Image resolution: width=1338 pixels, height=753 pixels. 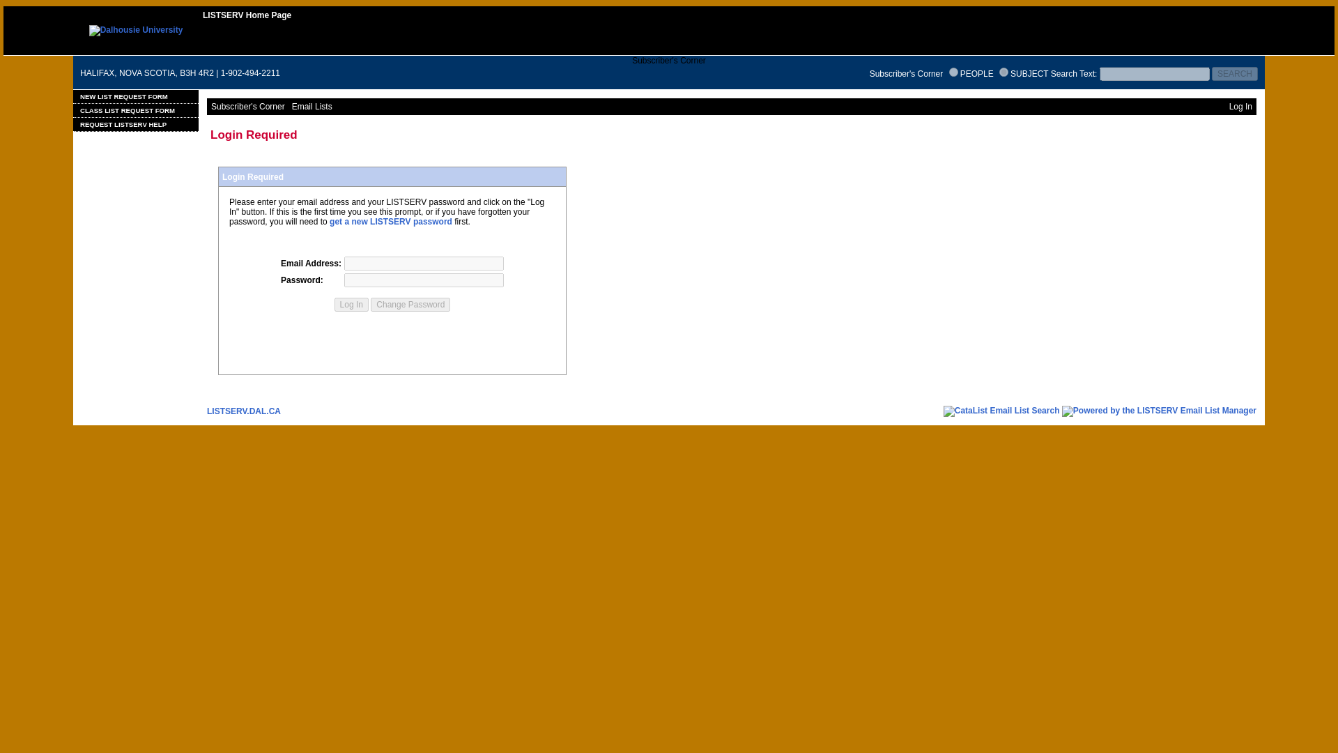 What do you see at coordinates (1001, 411) in the screenshot?
I see `CataList Email List Search` at bounding box center [1001, 411].